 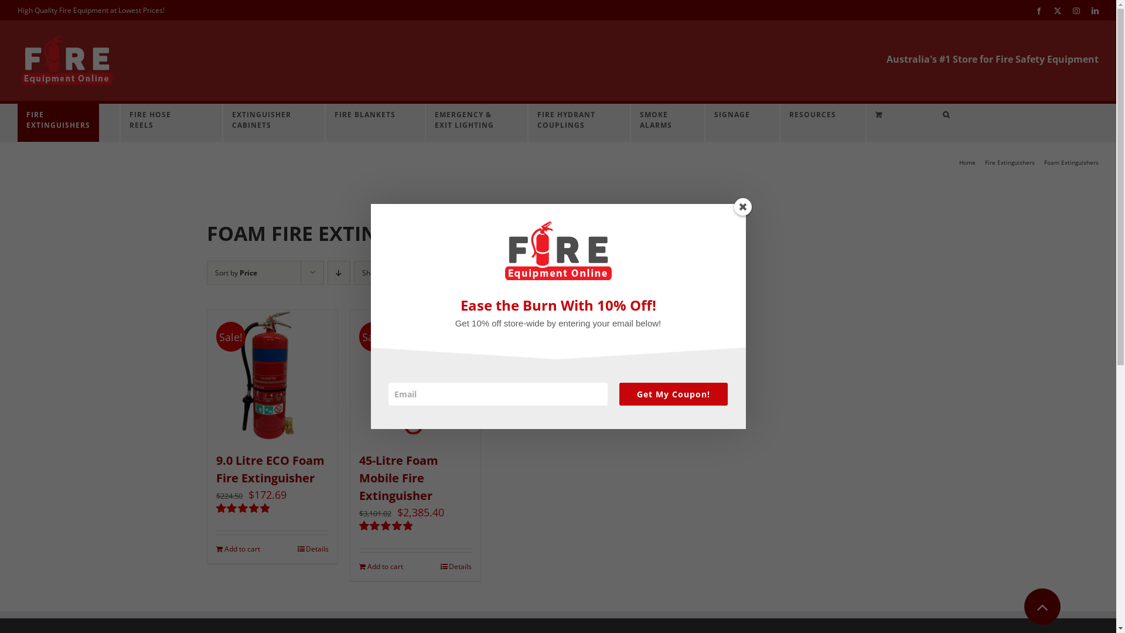 I want to click on Details, so click(x=313, y=549).